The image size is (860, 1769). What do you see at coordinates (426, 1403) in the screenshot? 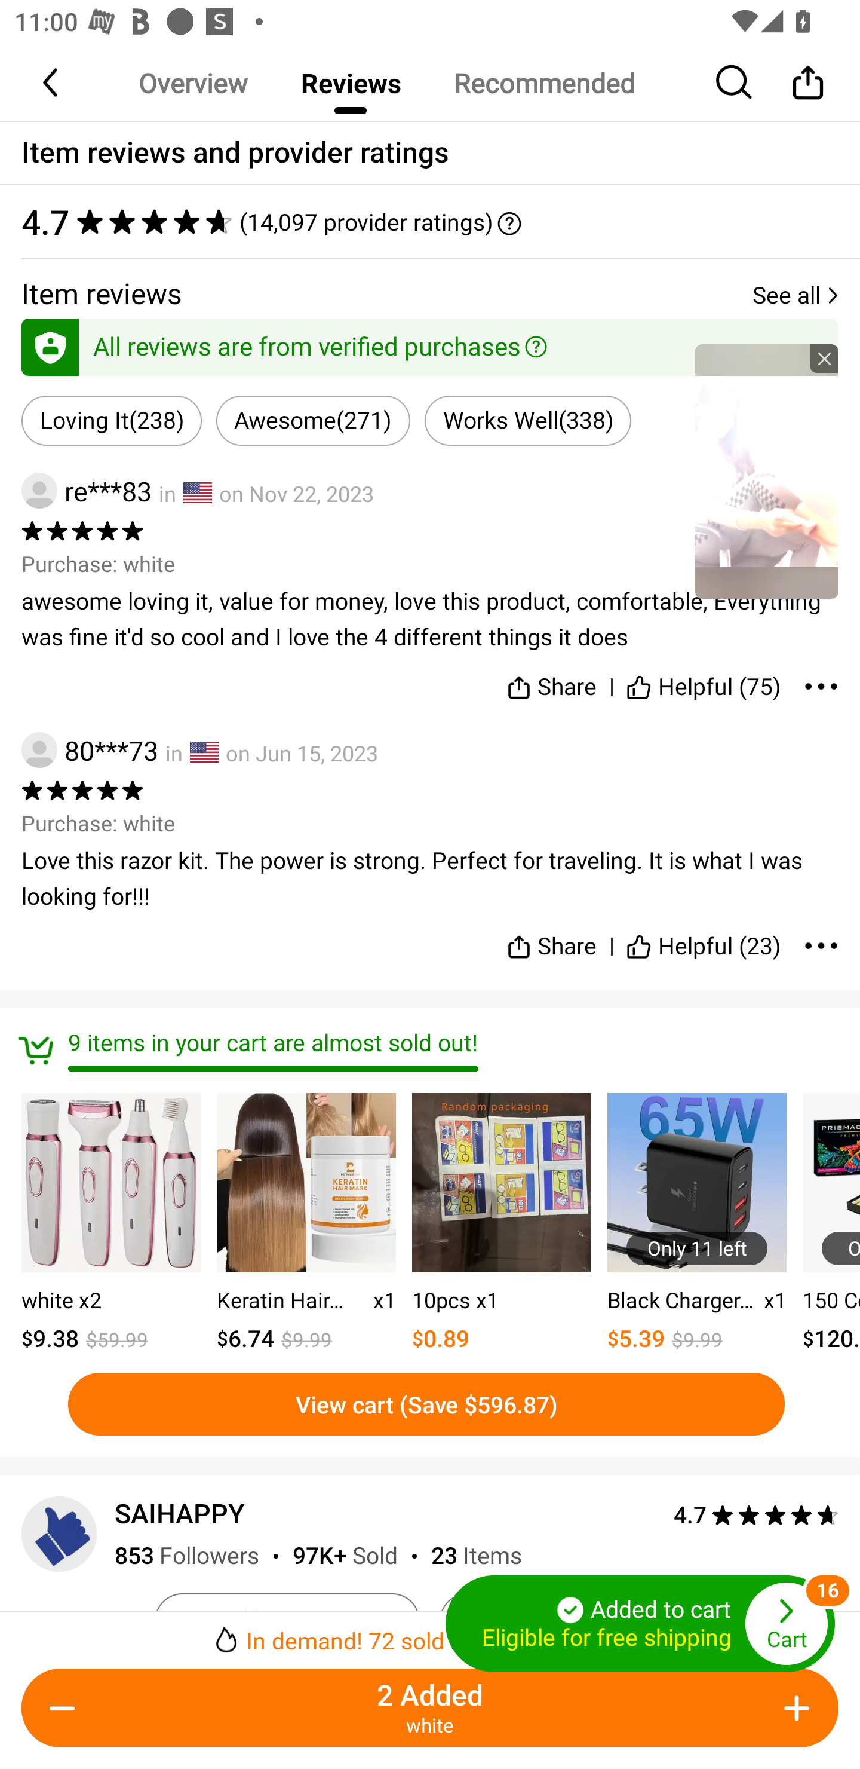
I see `View cart (Save $596.87)` at bounding box center [426, 1403].